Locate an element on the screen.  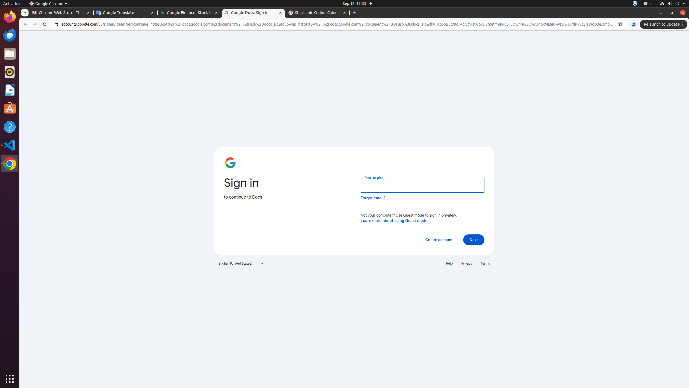
Rhythmbox is located at coordinates (10, 72).